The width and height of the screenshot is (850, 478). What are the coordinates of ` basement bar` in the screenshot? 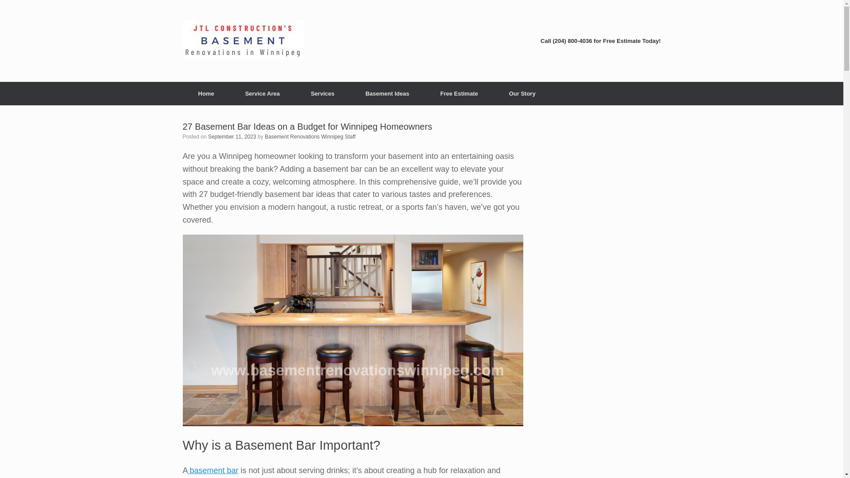 It's located at (213, 470).